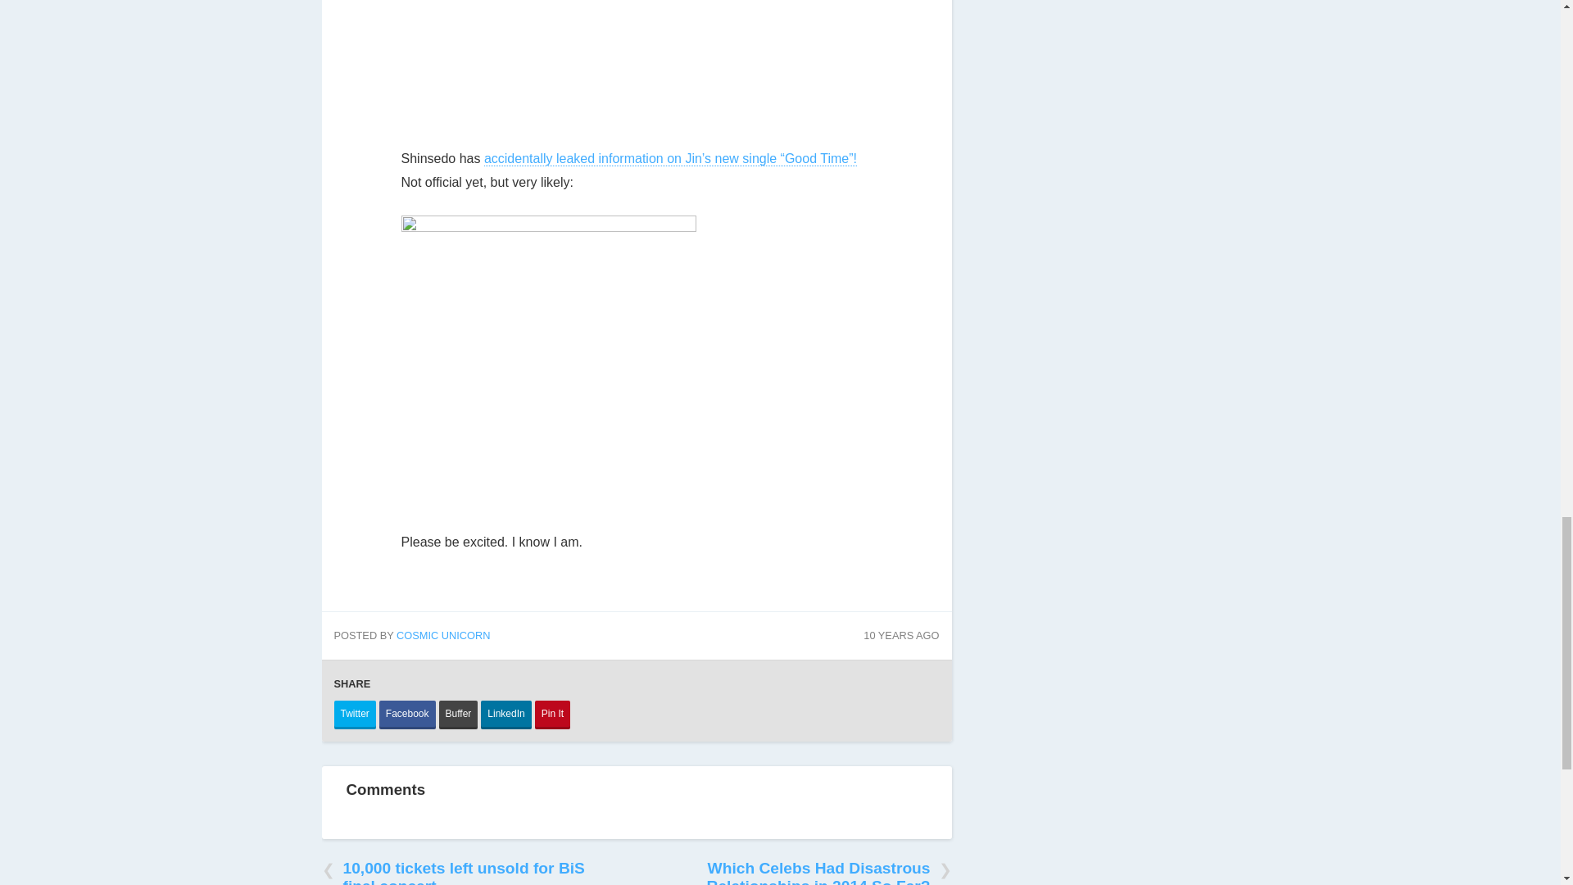 Image resolution: width=1573 pixels, height=885 pixels. What do you see at coordinates (506, 715) in the screenshot?
I see `LinkedIn` at bounding box center [506, 715].